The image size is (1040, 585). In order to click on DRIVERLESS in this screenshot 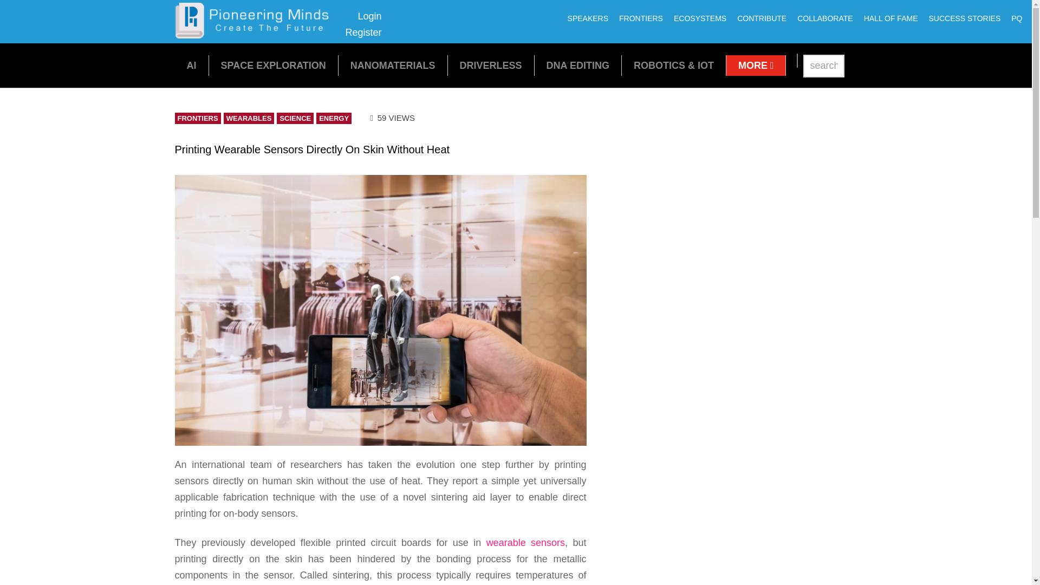, I will do `click(491, 65)`.